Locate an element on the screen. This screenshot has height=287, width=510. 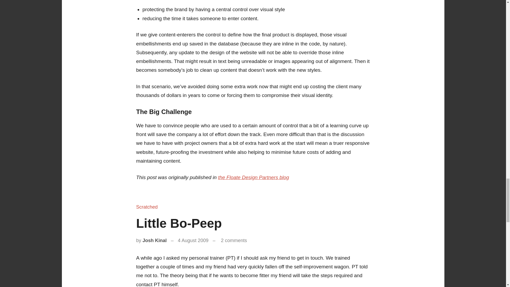
Scratched is located at coordinates (147, 207).